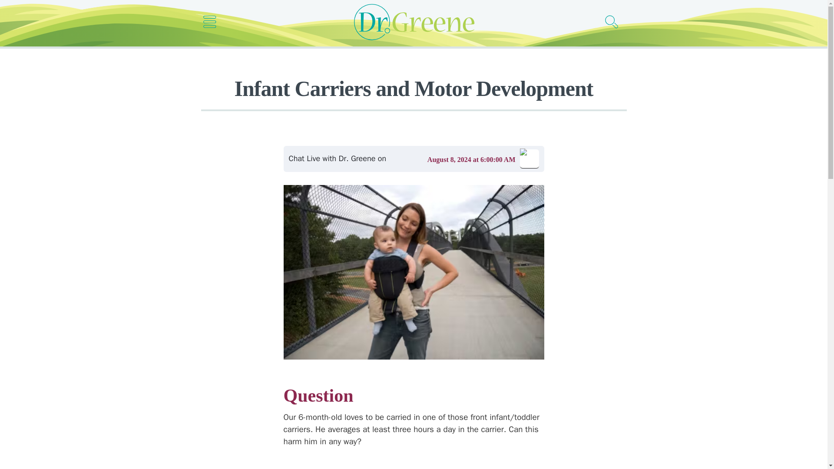  What do you see at coordinates (414, 22) in the screenshot?
I see `Dr Greene logo` at bounding box center [414, 22].